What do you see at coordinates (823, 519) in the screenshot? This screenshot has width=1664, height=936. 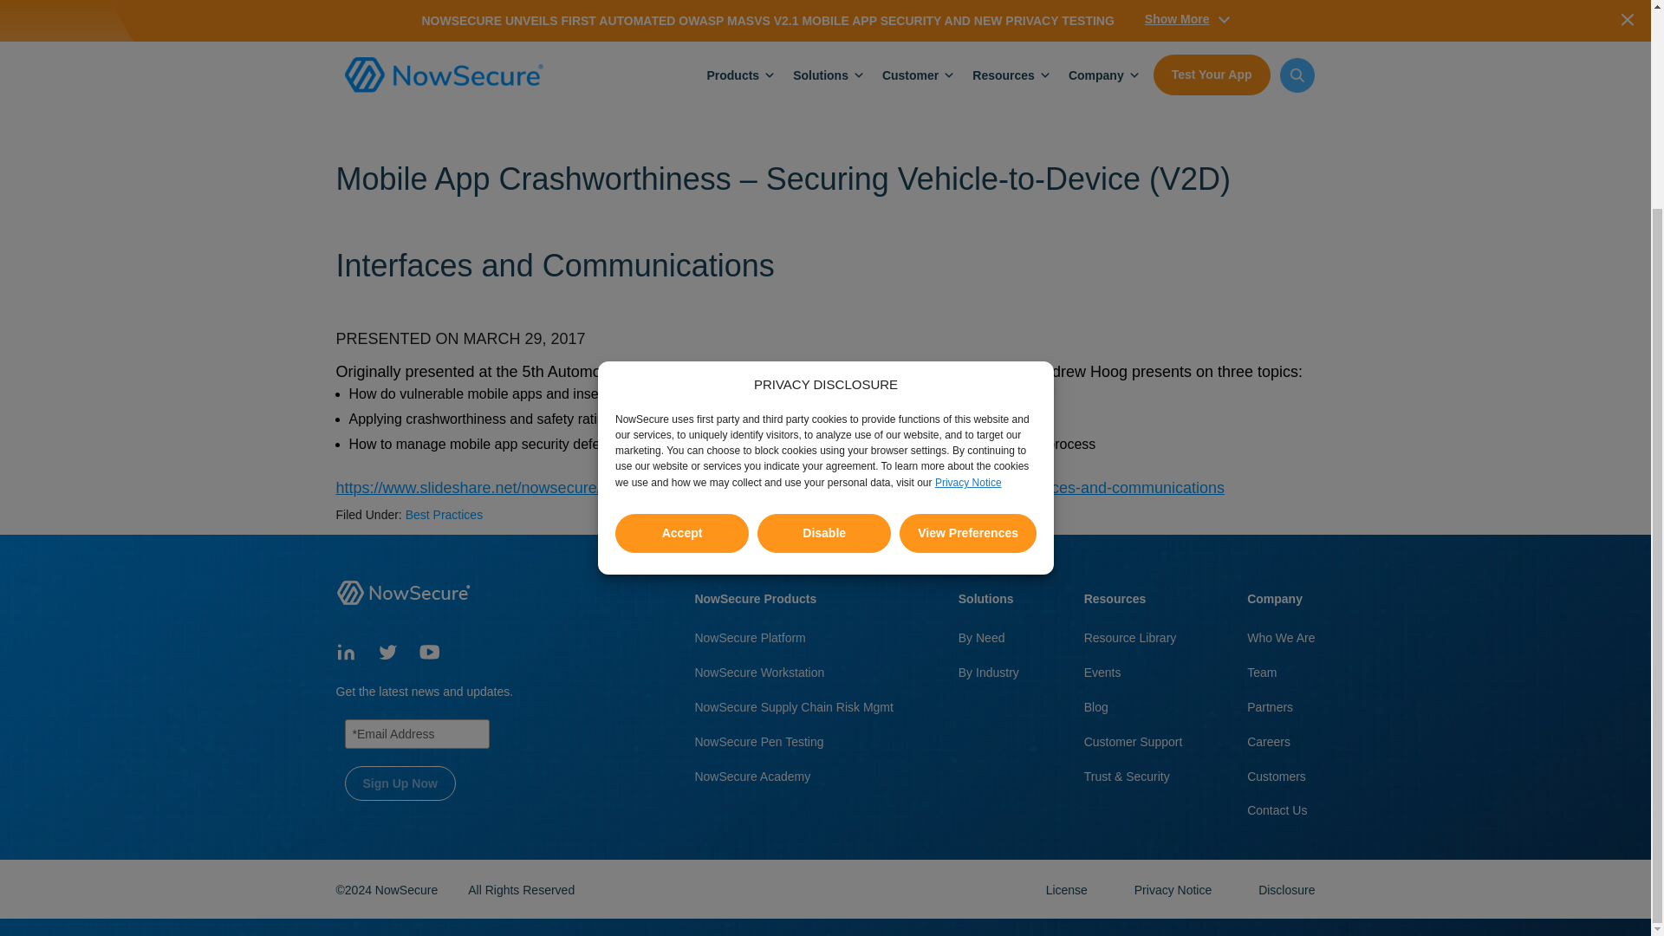 I see `Disable` at bounding box center [823, 519].